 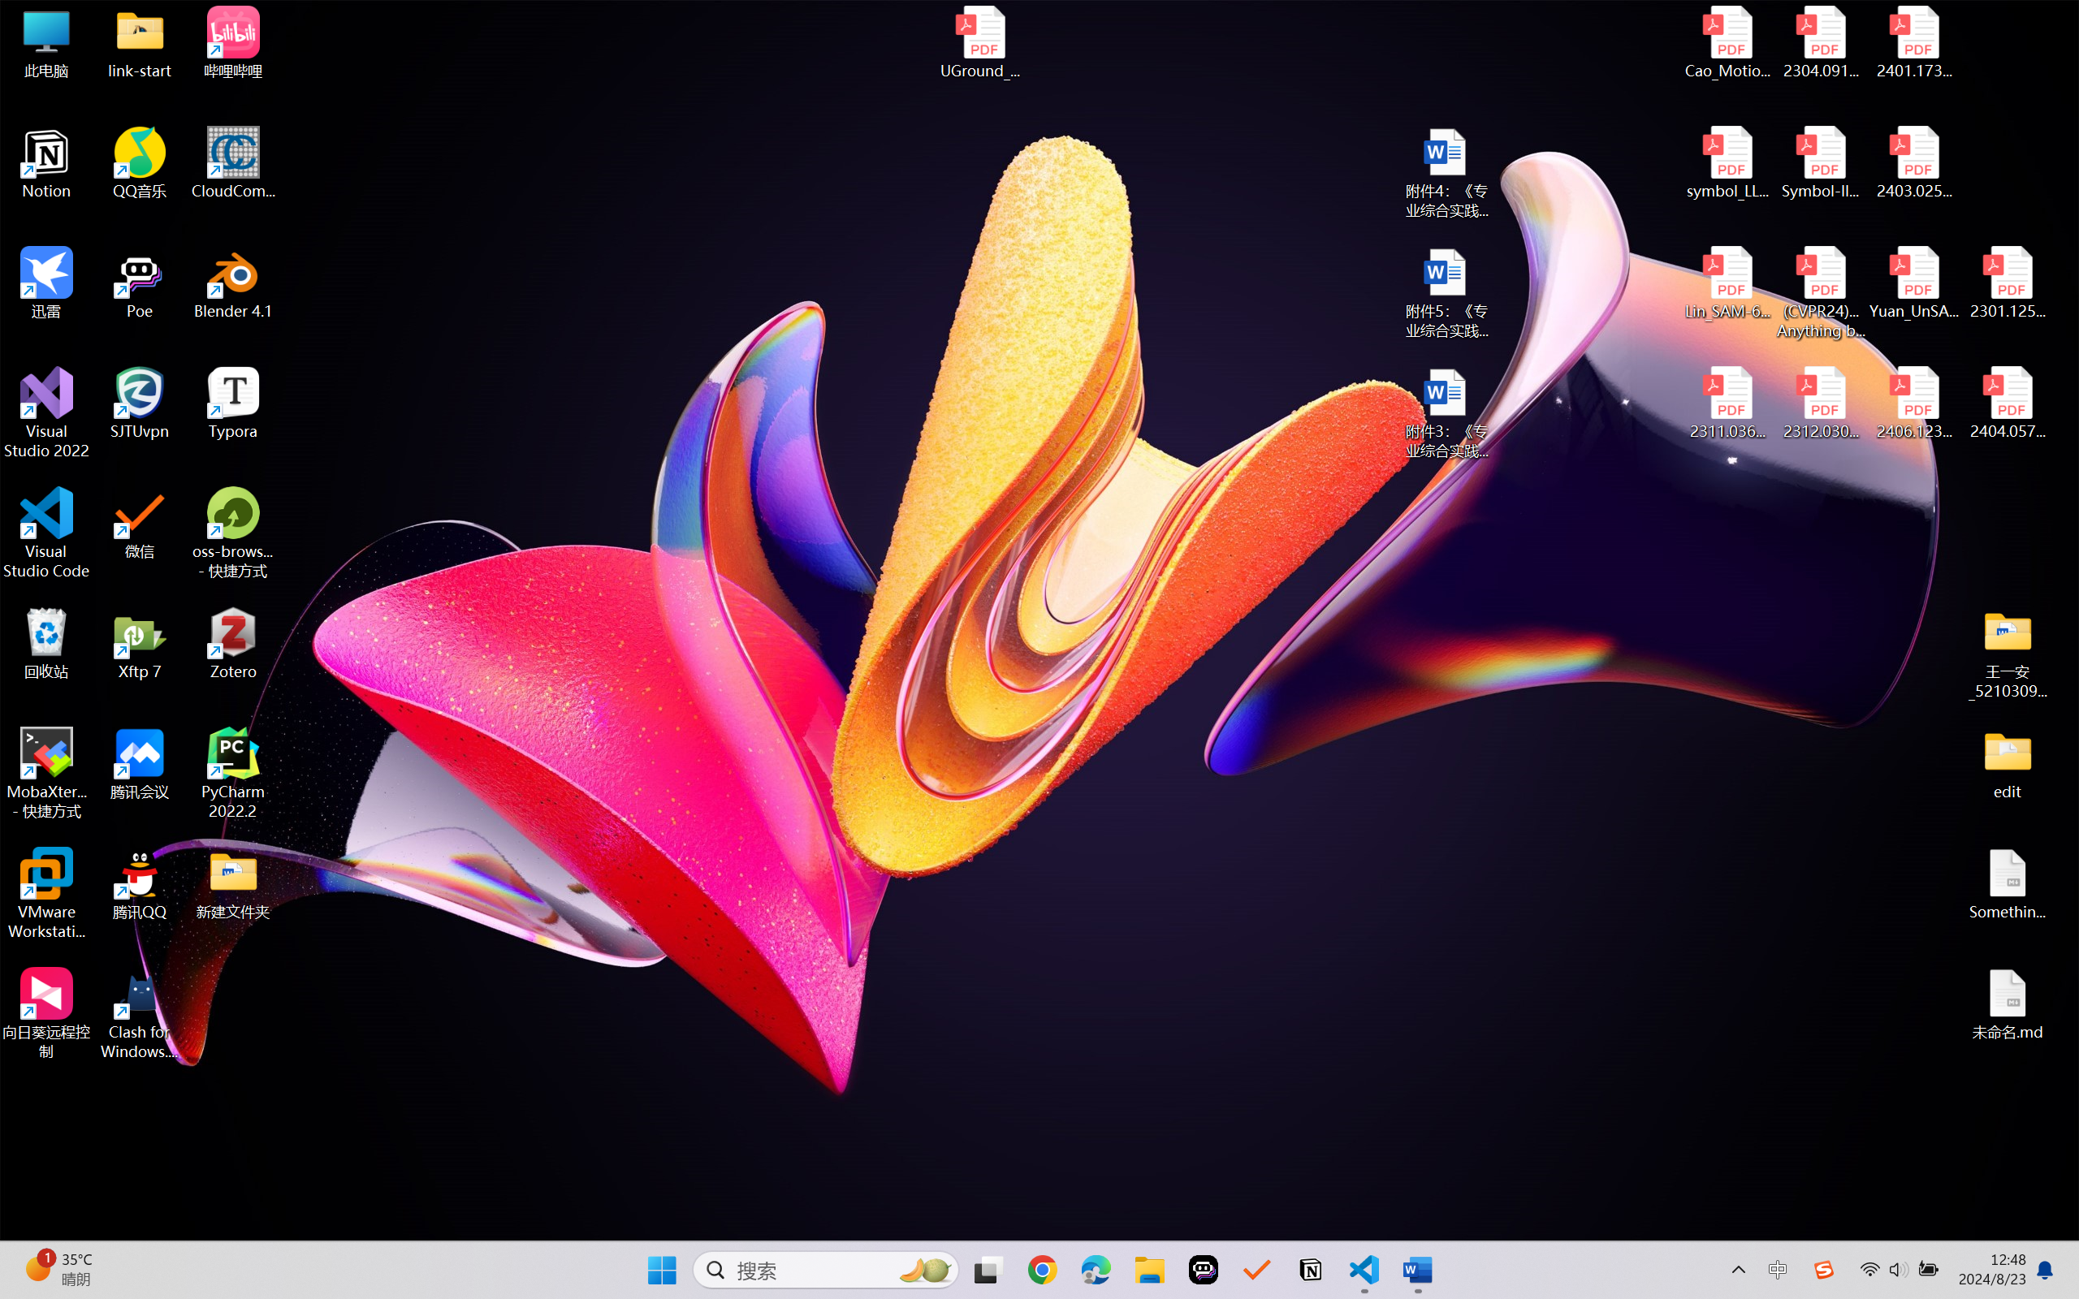 I want to click on 2401.17399v1.pdf, so click(x=1913, y=42).